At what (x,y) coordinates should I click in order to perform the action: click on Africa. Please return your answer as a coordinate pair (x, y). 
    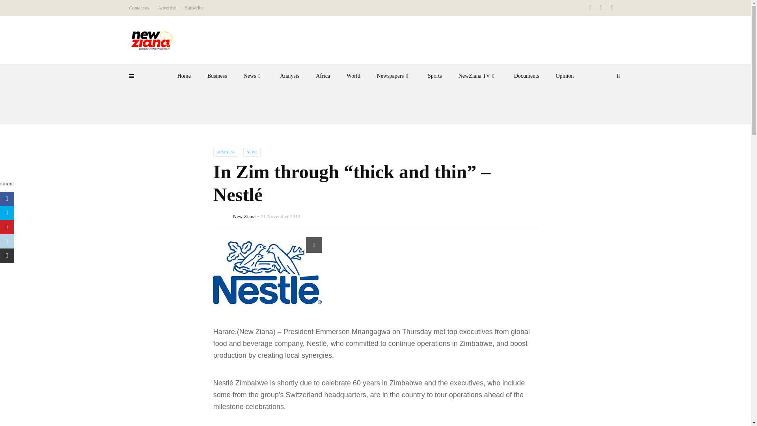
    Looking at the image, I should click on (323, 76).